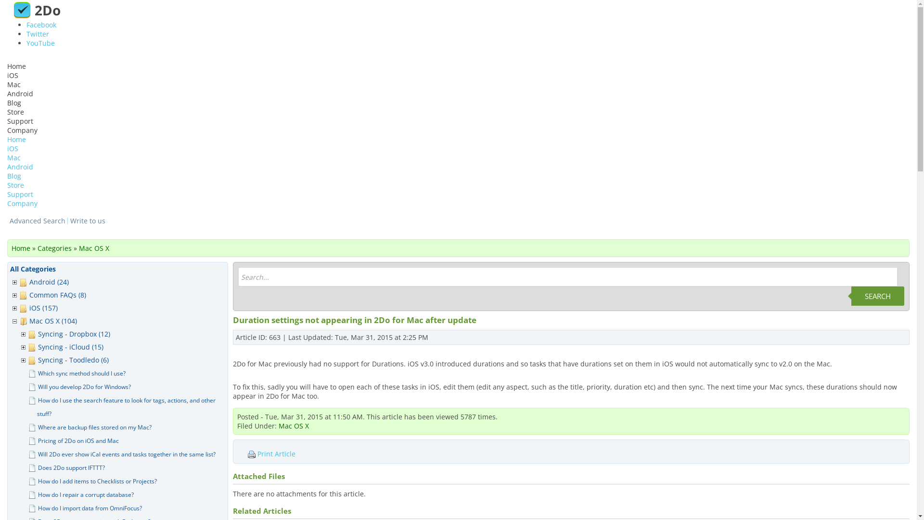 This screenshot has width=924, height=520. Describe the element at coordinates (55, 248) in the screenshot. I see `Categories` at that location.